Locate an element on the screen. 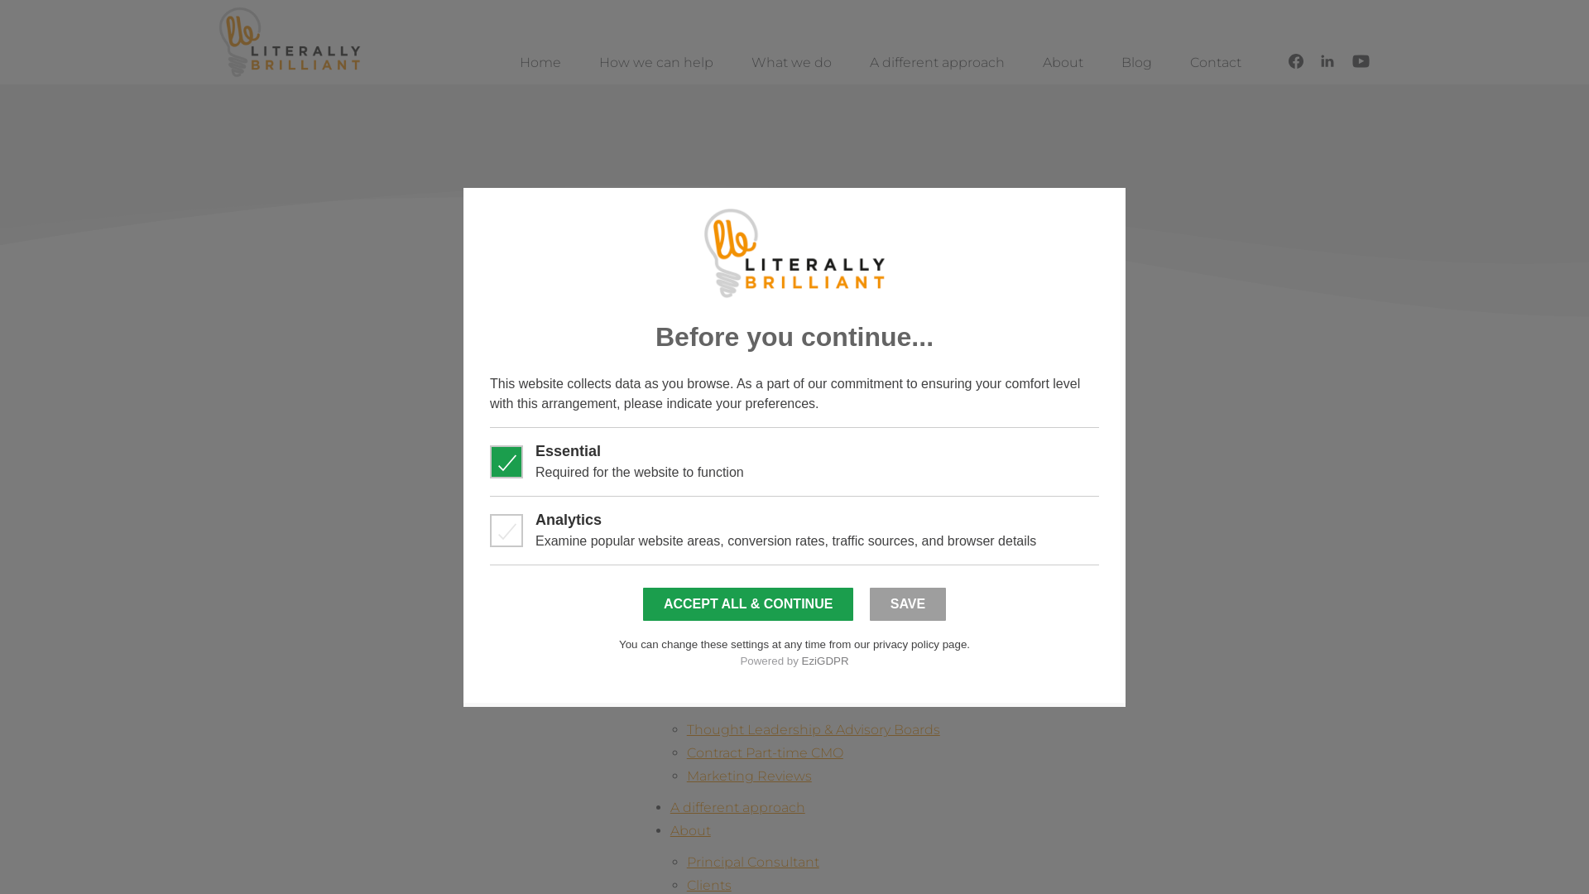  Follow us on YouTube is located at coordinates (1361, 61).